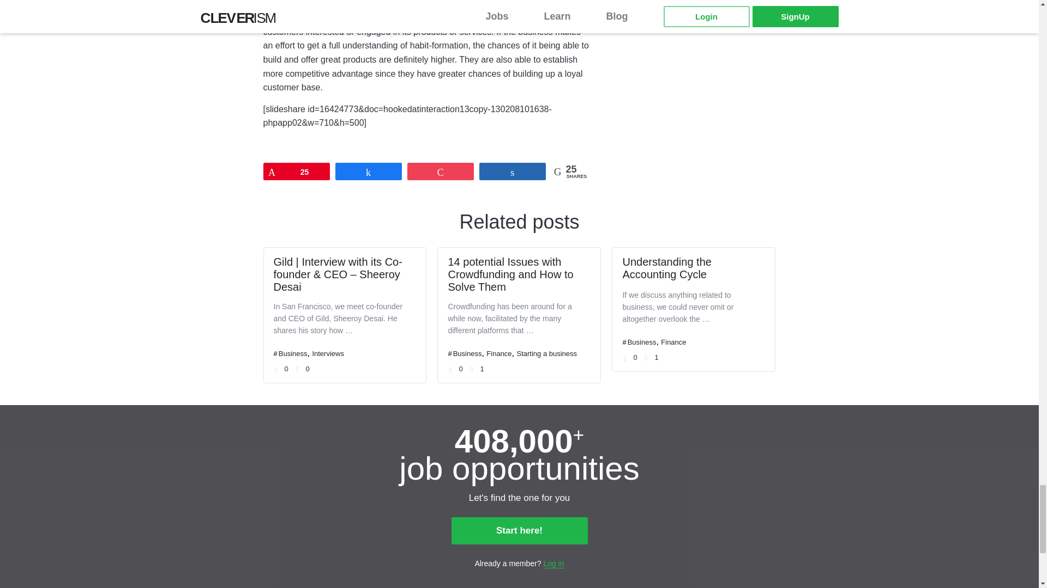  What do you see at coordinates (553, 564) in the screenshot?
I see `Log in` at bounding box center [553, 564].